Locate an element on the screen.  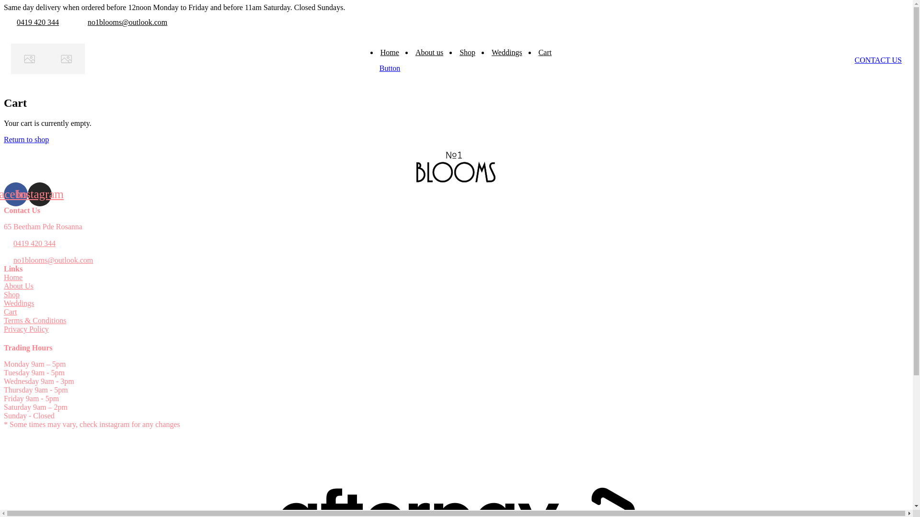
Weddings is located at coordinates (507, 53).